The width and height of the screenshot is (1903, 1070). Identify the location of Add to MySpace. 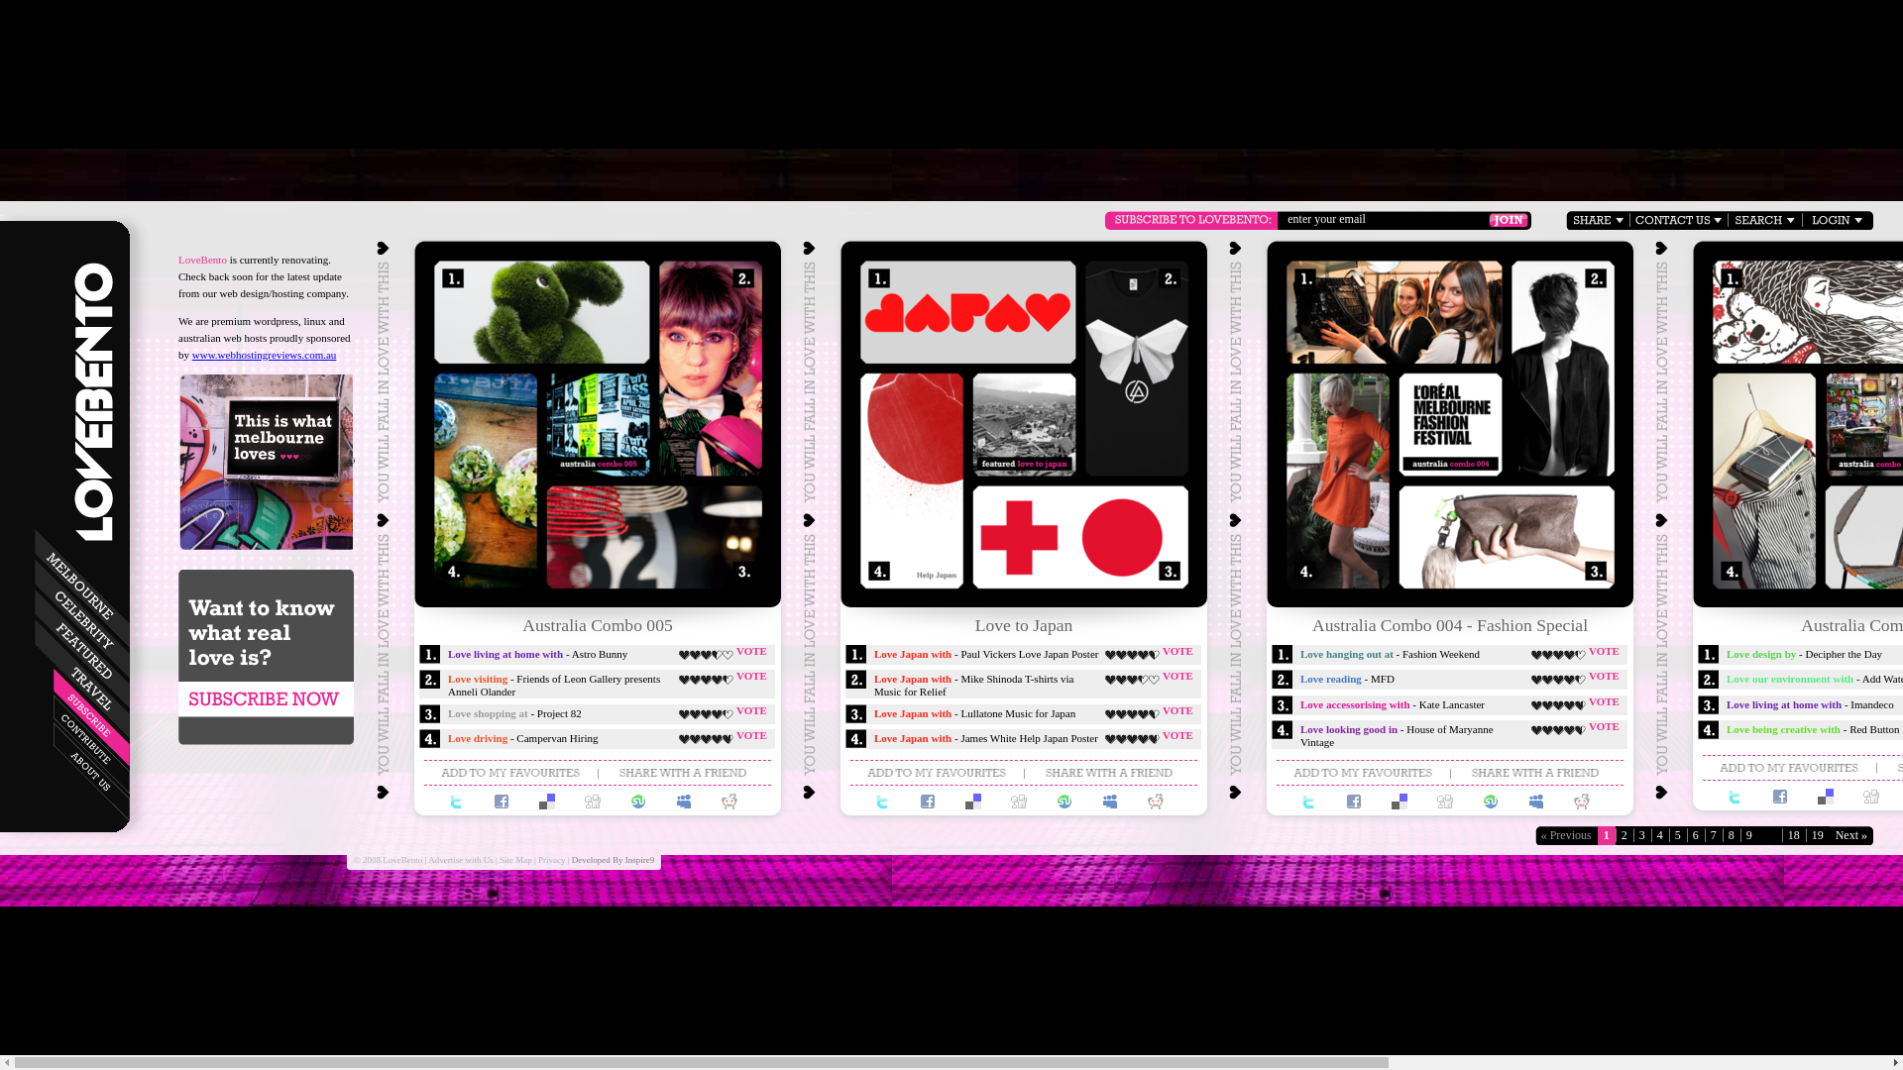
(1110, 802).